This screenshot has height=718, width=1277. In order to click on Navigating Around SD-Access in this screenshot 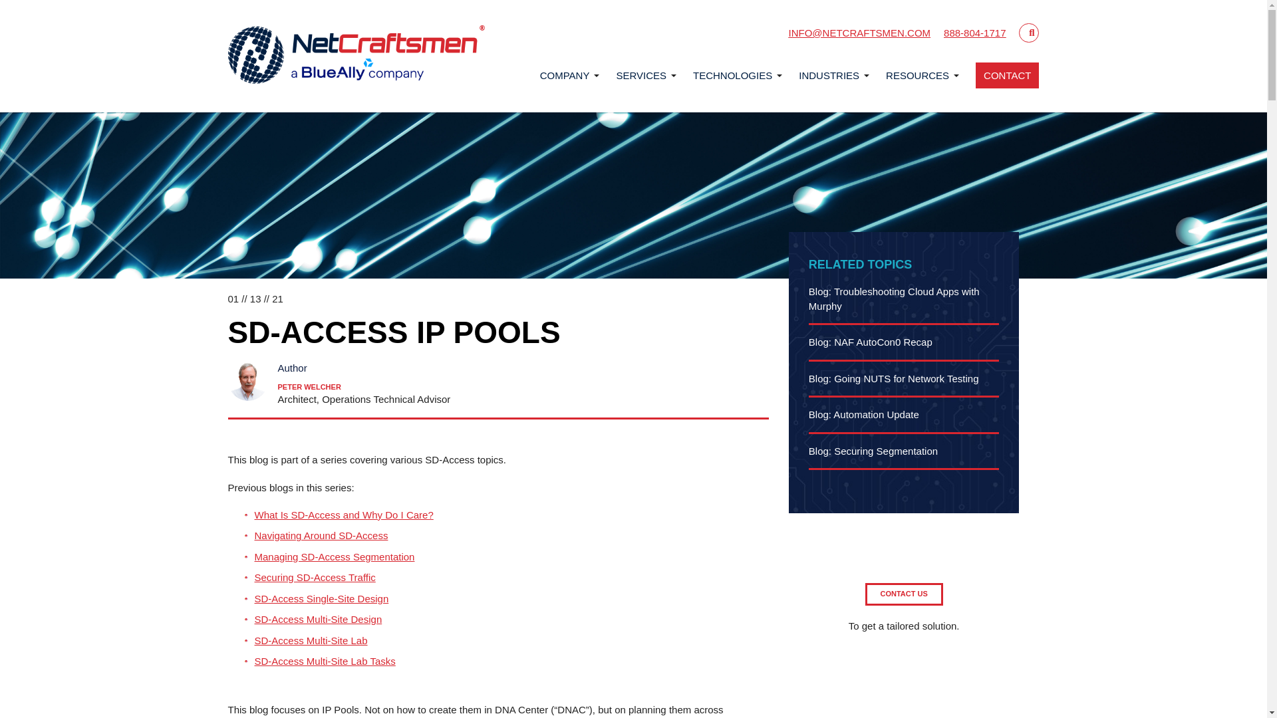, I will do `click(321, 536)`.